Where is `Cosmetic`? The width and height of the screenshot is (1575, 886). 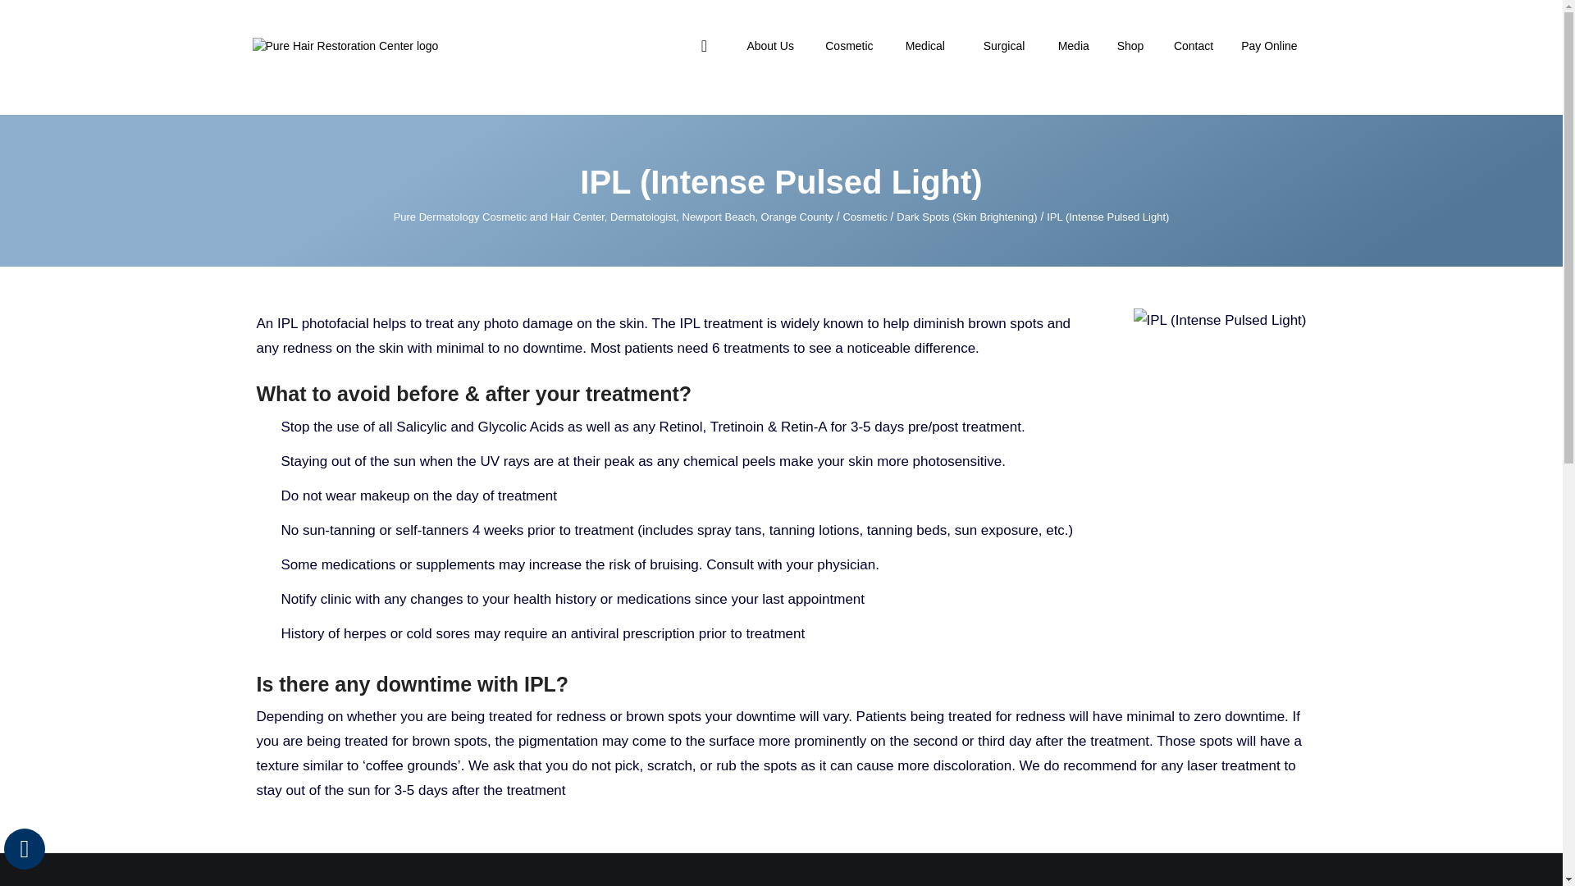 Cosmetic is located at coordinates (848, 46).